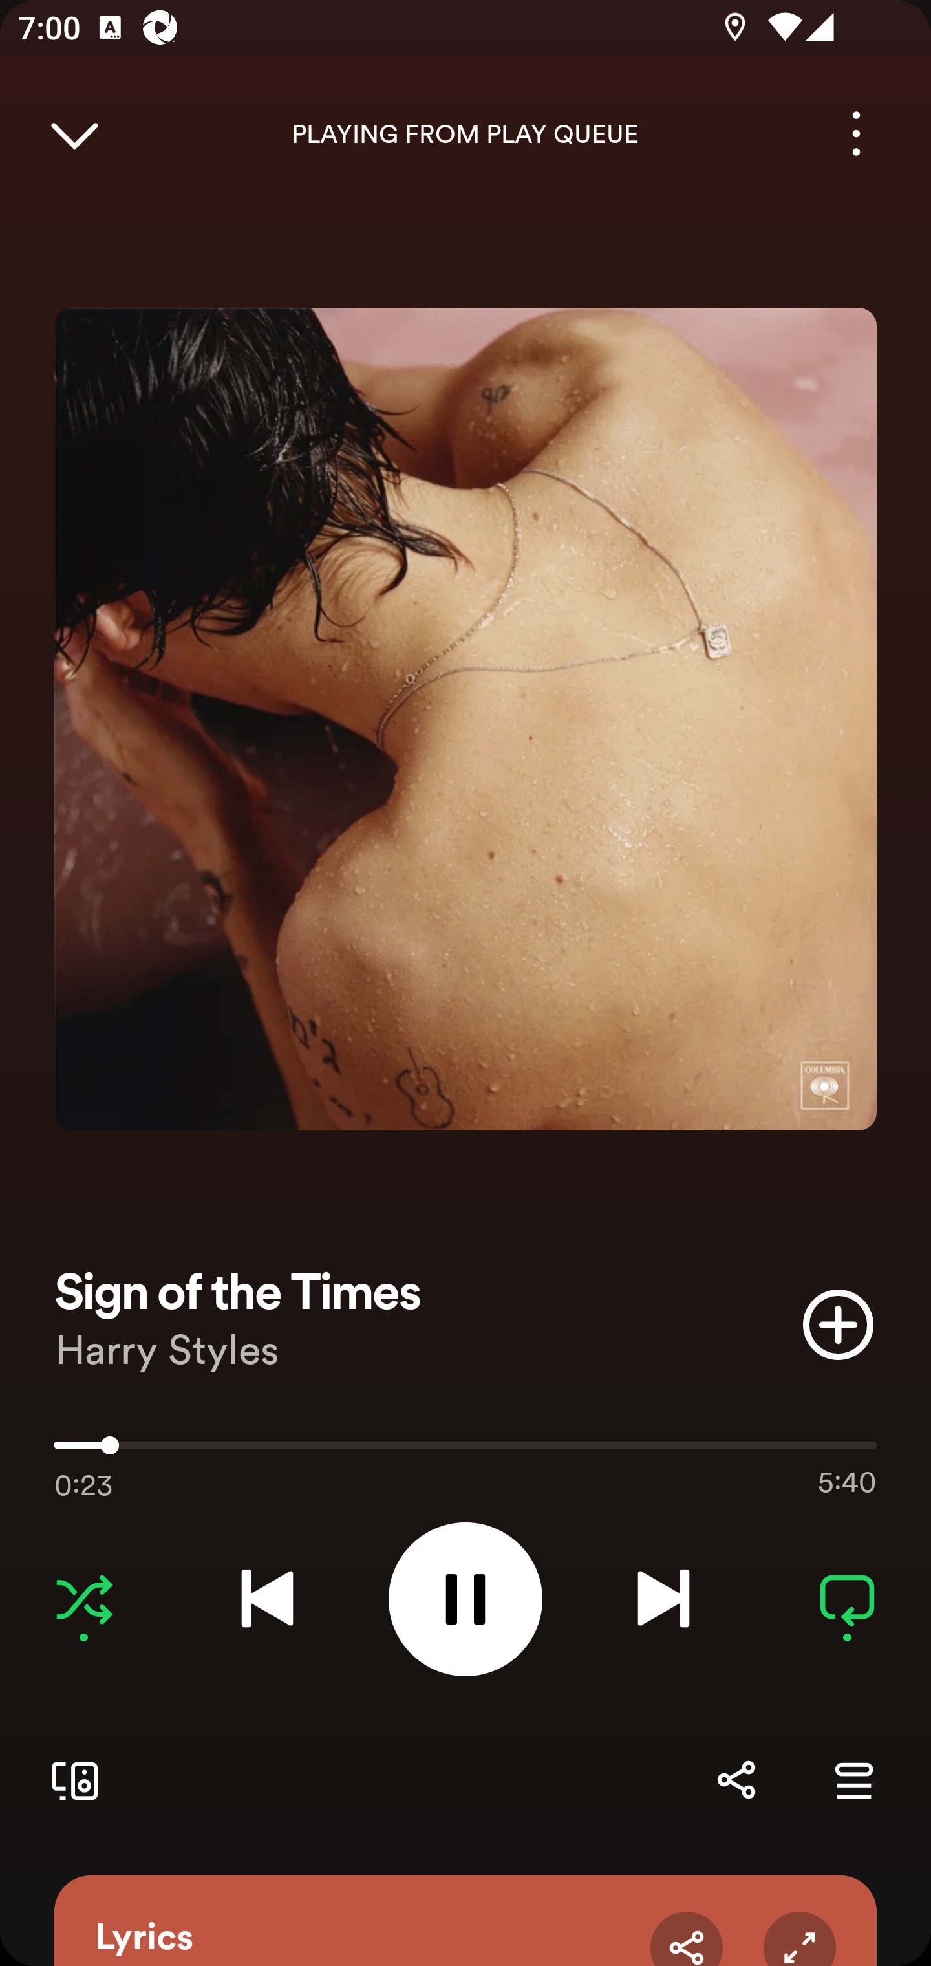 This screenshot has width=931, height=1966. I want to click on PLAYING FROM PLAY QUEUE, so click(465, 135).